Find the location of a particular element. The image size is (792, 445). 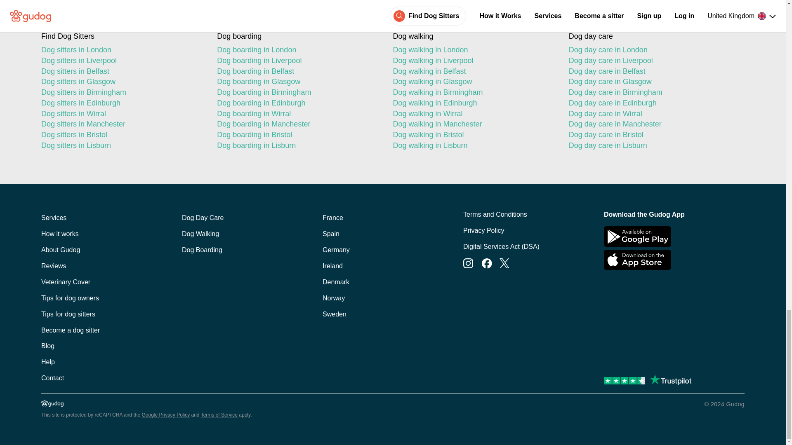

Dog boarding in Birmingham is located at coordinates (298, 92).